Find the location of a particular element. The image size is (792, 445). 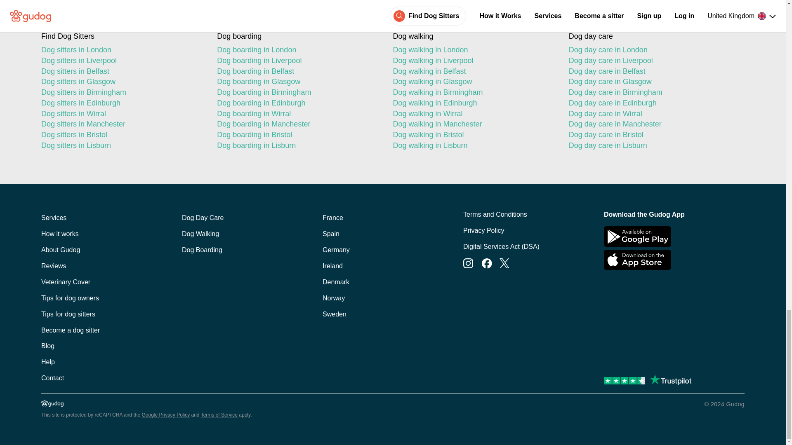

Dog boarding in Birmingham is located at coordinates (298, 92).